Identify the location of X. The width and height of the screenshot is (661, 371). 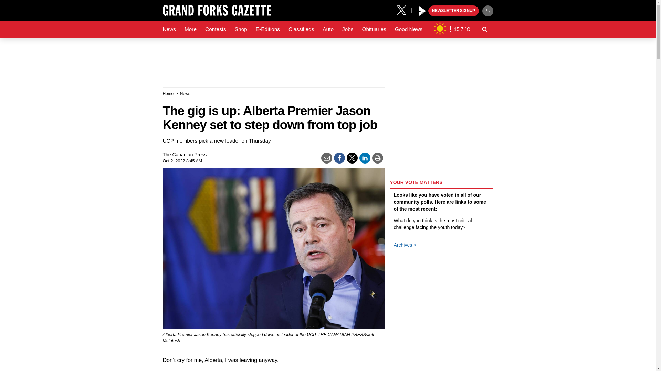
(404, 10).